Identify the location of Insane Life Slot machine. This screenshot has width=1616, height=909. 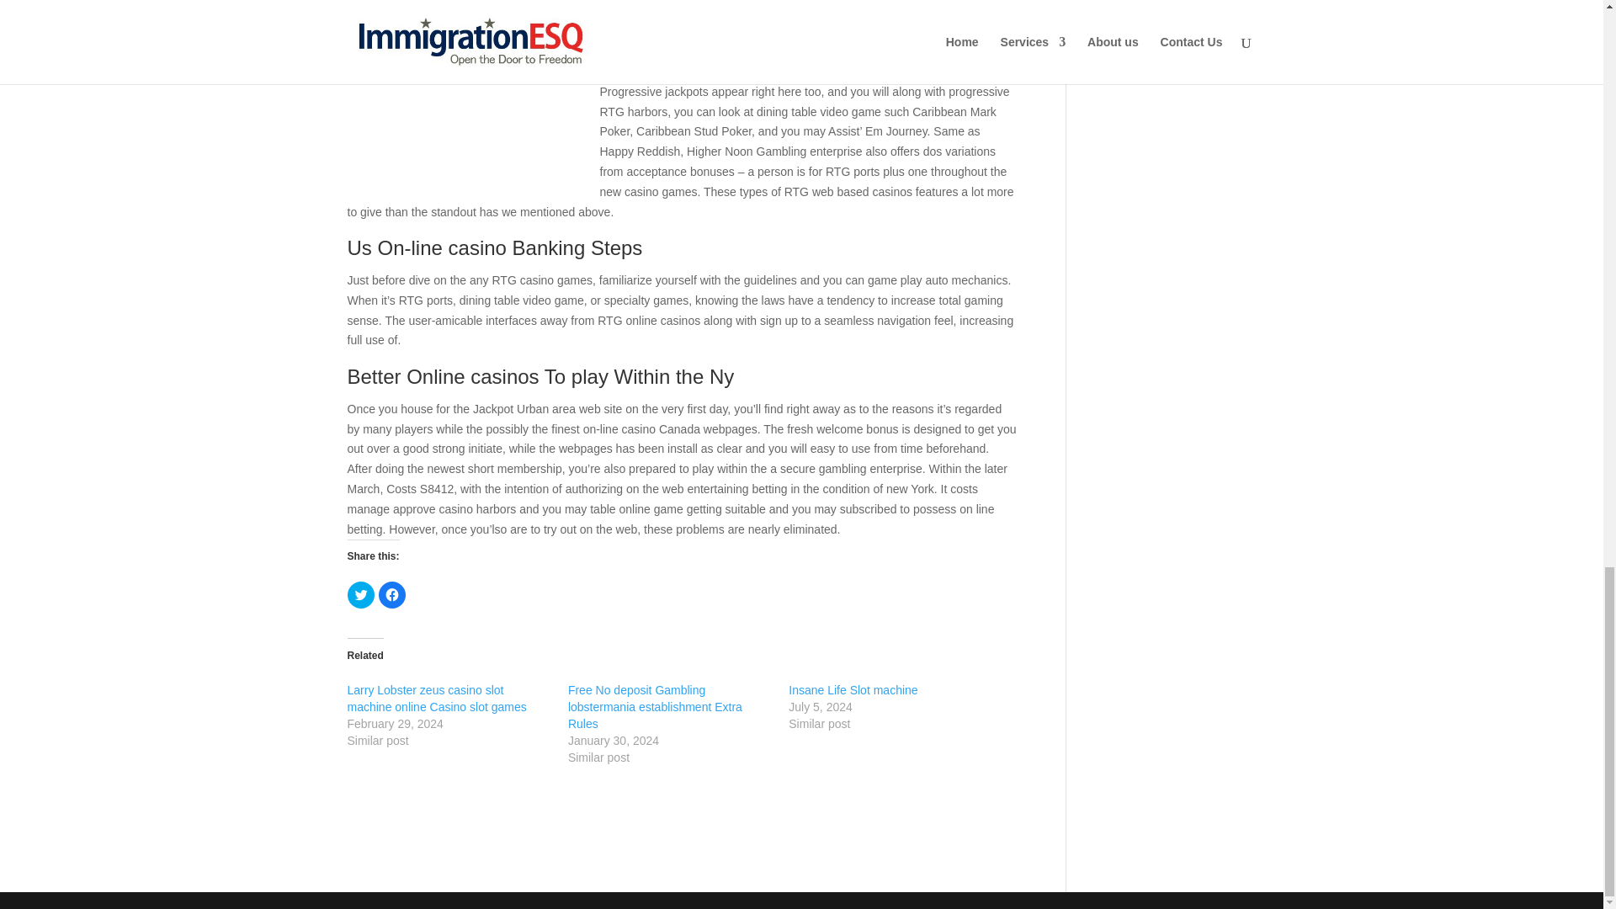
(853, 690).